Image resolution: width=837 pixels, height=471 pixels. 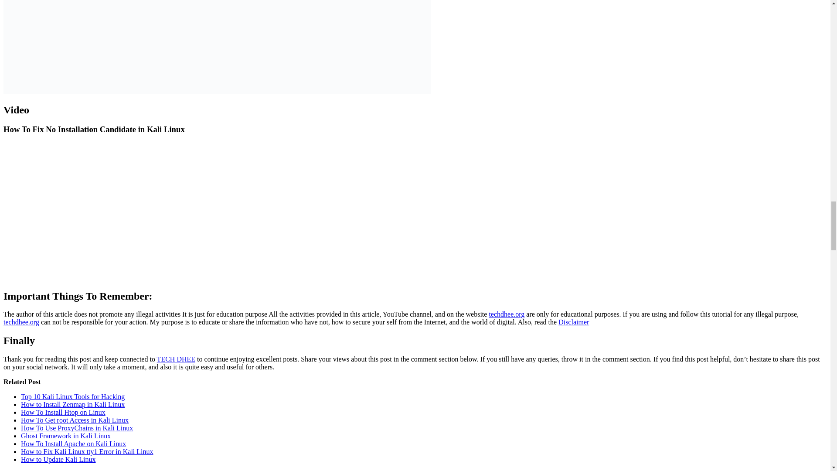 I want to click on How To Use ProxyChains in Kali Linux, so click(x=77, y=428).